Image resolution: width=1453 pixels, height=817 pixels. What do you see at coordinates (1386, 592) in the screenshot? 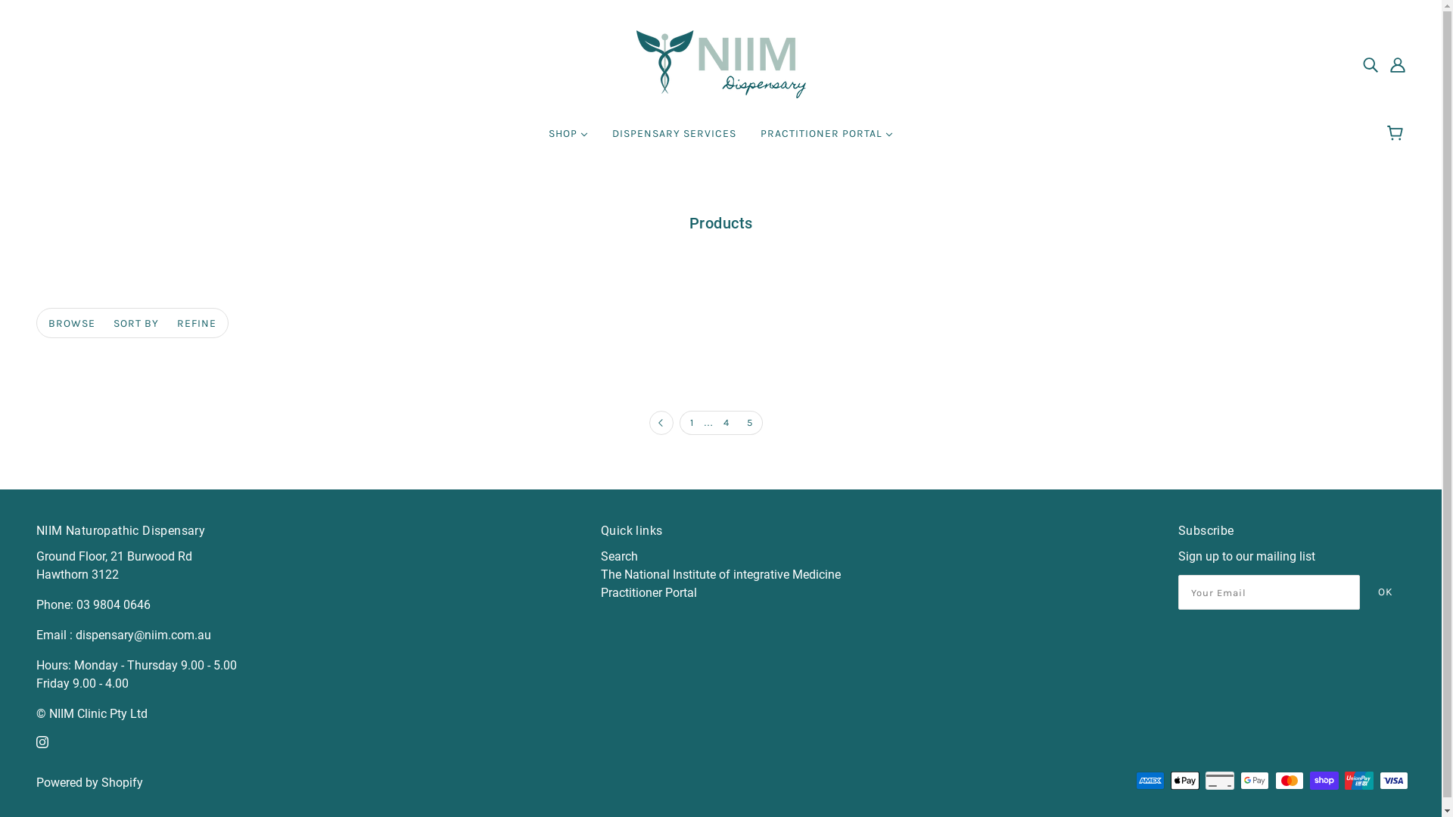
I see `OK` at bounding box center [1386, 592].